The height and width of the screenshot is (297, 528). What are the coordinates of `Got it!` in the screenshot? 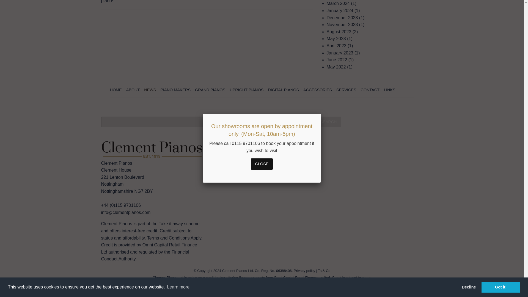 It's located at (501, 81).